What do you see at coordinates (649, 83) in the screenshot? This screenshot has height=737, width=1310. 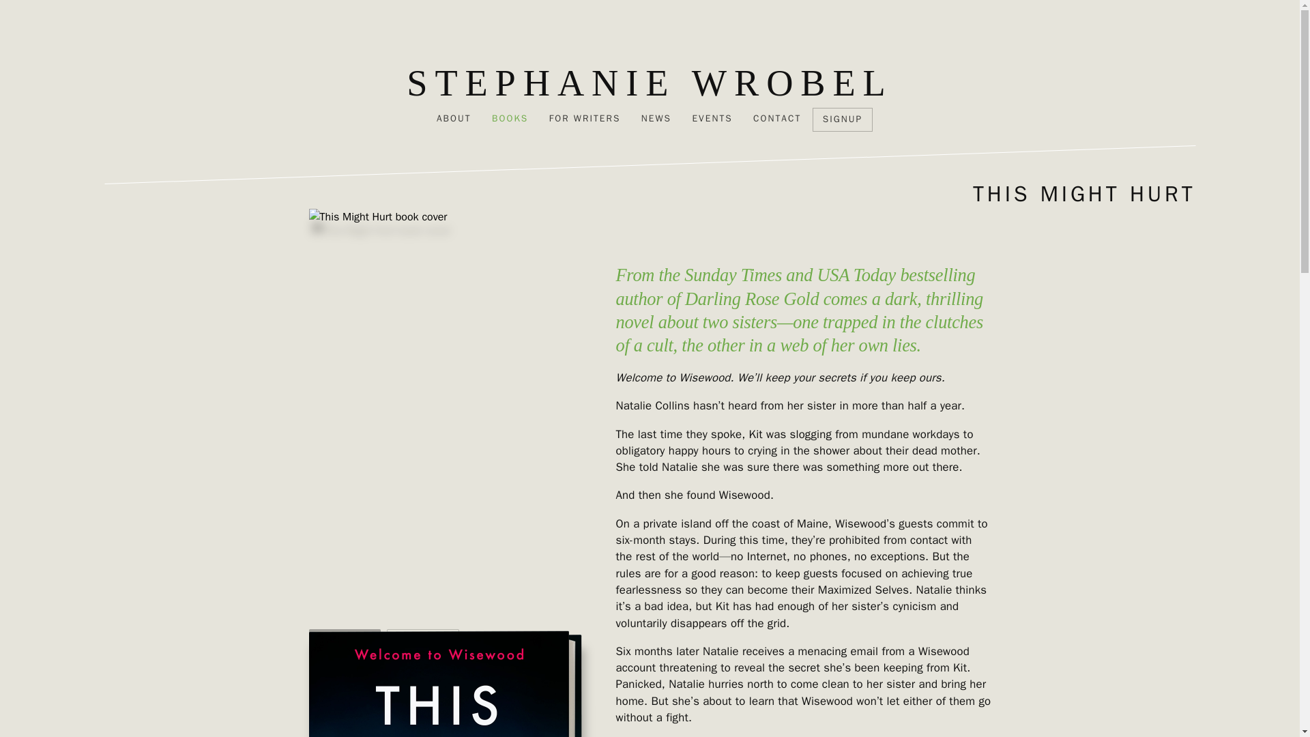 I see `STEPHANIE WROBEL` at bounding box center [649, 83].